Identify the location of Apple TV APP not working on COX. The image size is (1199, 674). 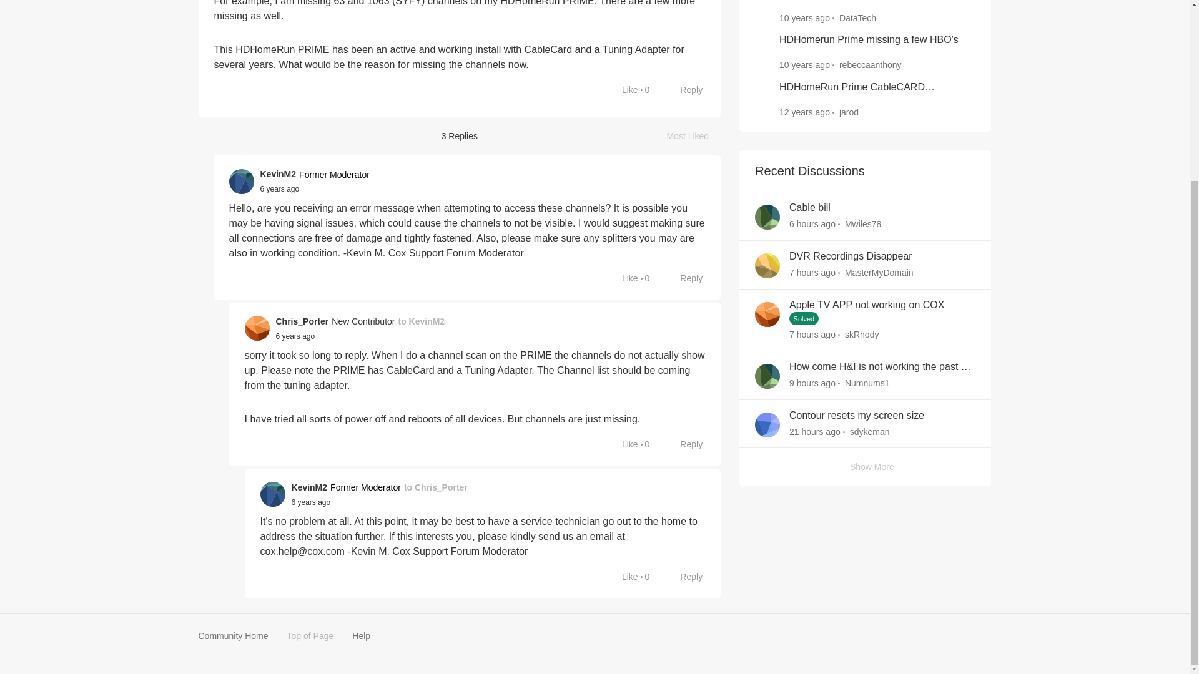
(867, 306).